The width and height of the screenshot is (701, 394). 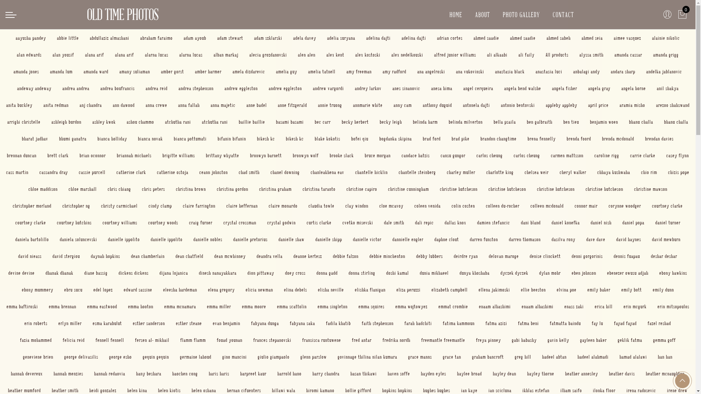 What do you see at coordinates (414, 38) in the screenshot?
I see `adelina dajti` at bounding box center [414, 38].